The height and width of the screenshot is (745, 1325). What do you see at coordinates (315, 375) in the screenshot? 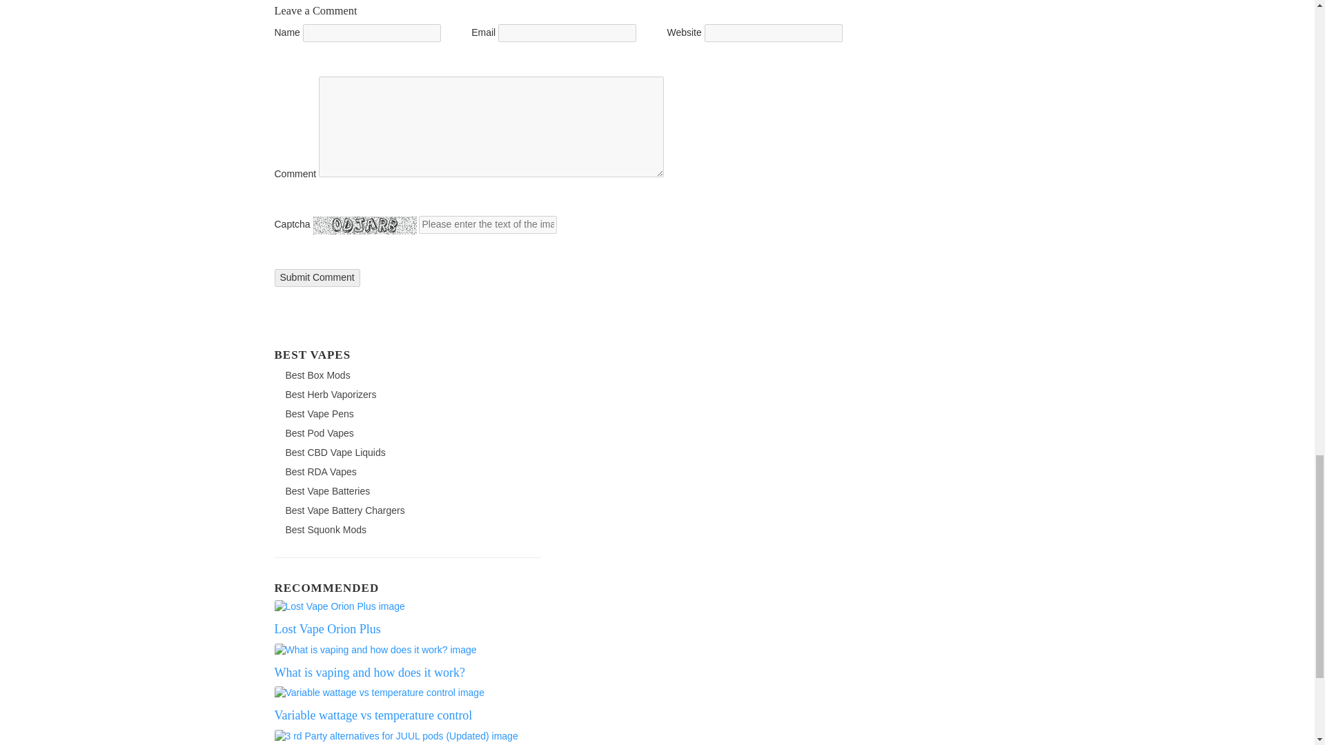
I see `Best Box Mods` at bounding box center [315, 375].